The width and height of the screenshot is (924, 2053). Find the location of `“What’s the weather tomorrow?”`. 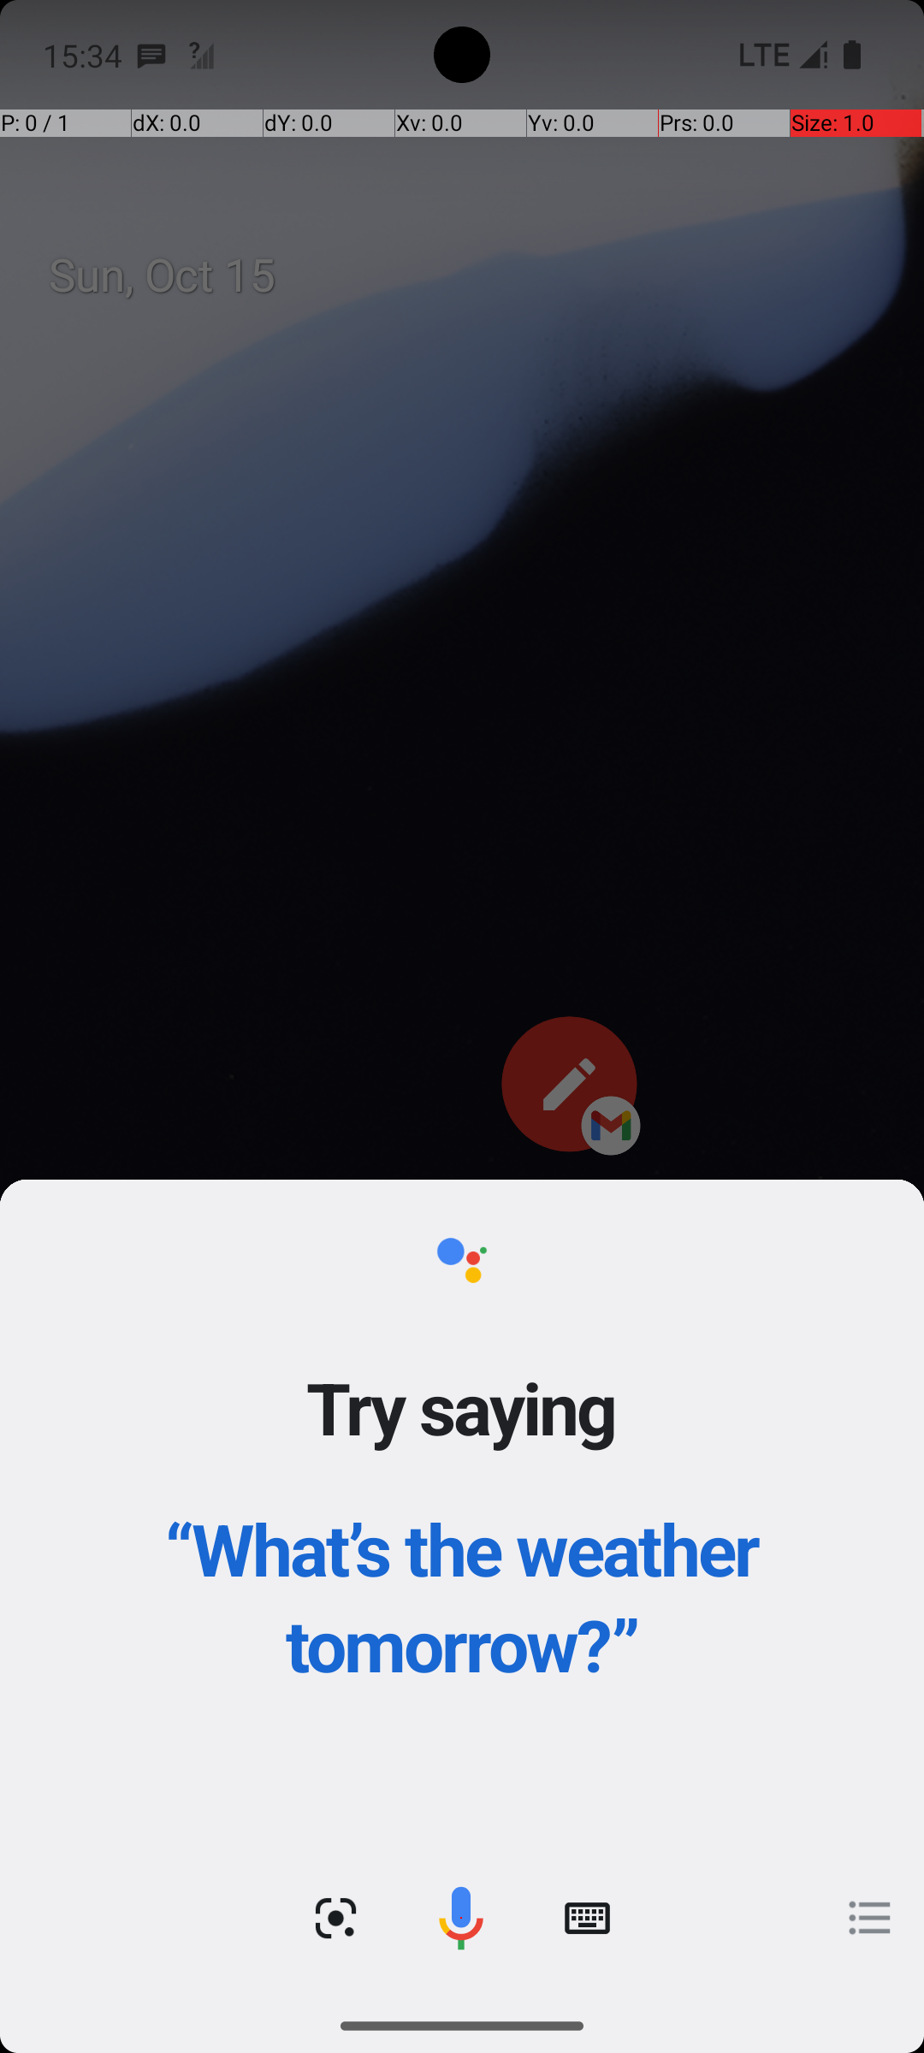

“What’s the weather tomorrow?” is located at coordinates (462, 1596).